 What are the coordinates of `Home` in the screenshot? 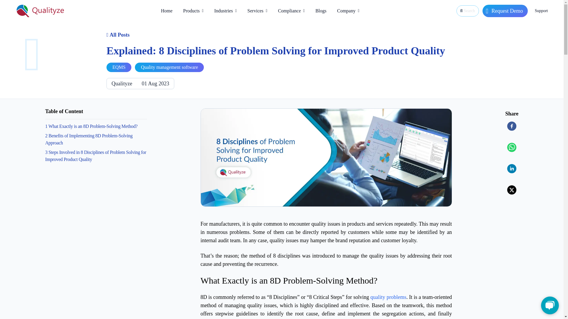 It's located at (167, 11).